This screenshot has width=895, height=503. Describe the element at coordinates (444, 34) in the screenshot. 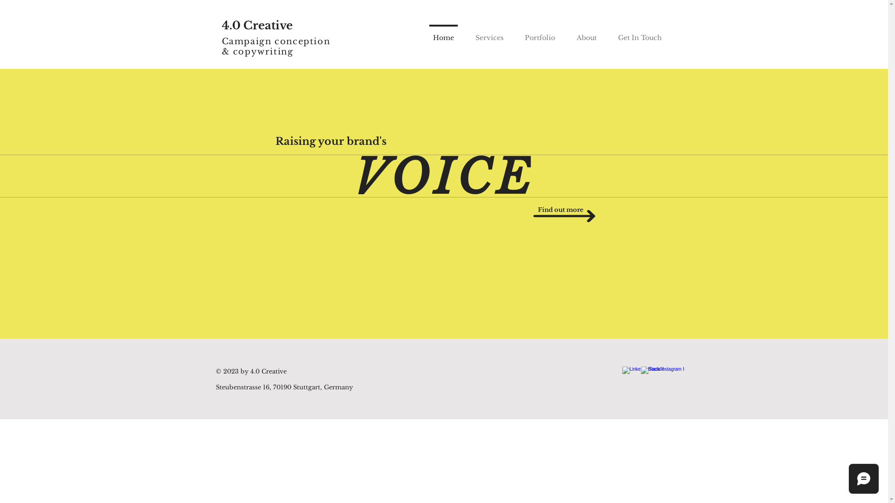

I see `Home` at that location.